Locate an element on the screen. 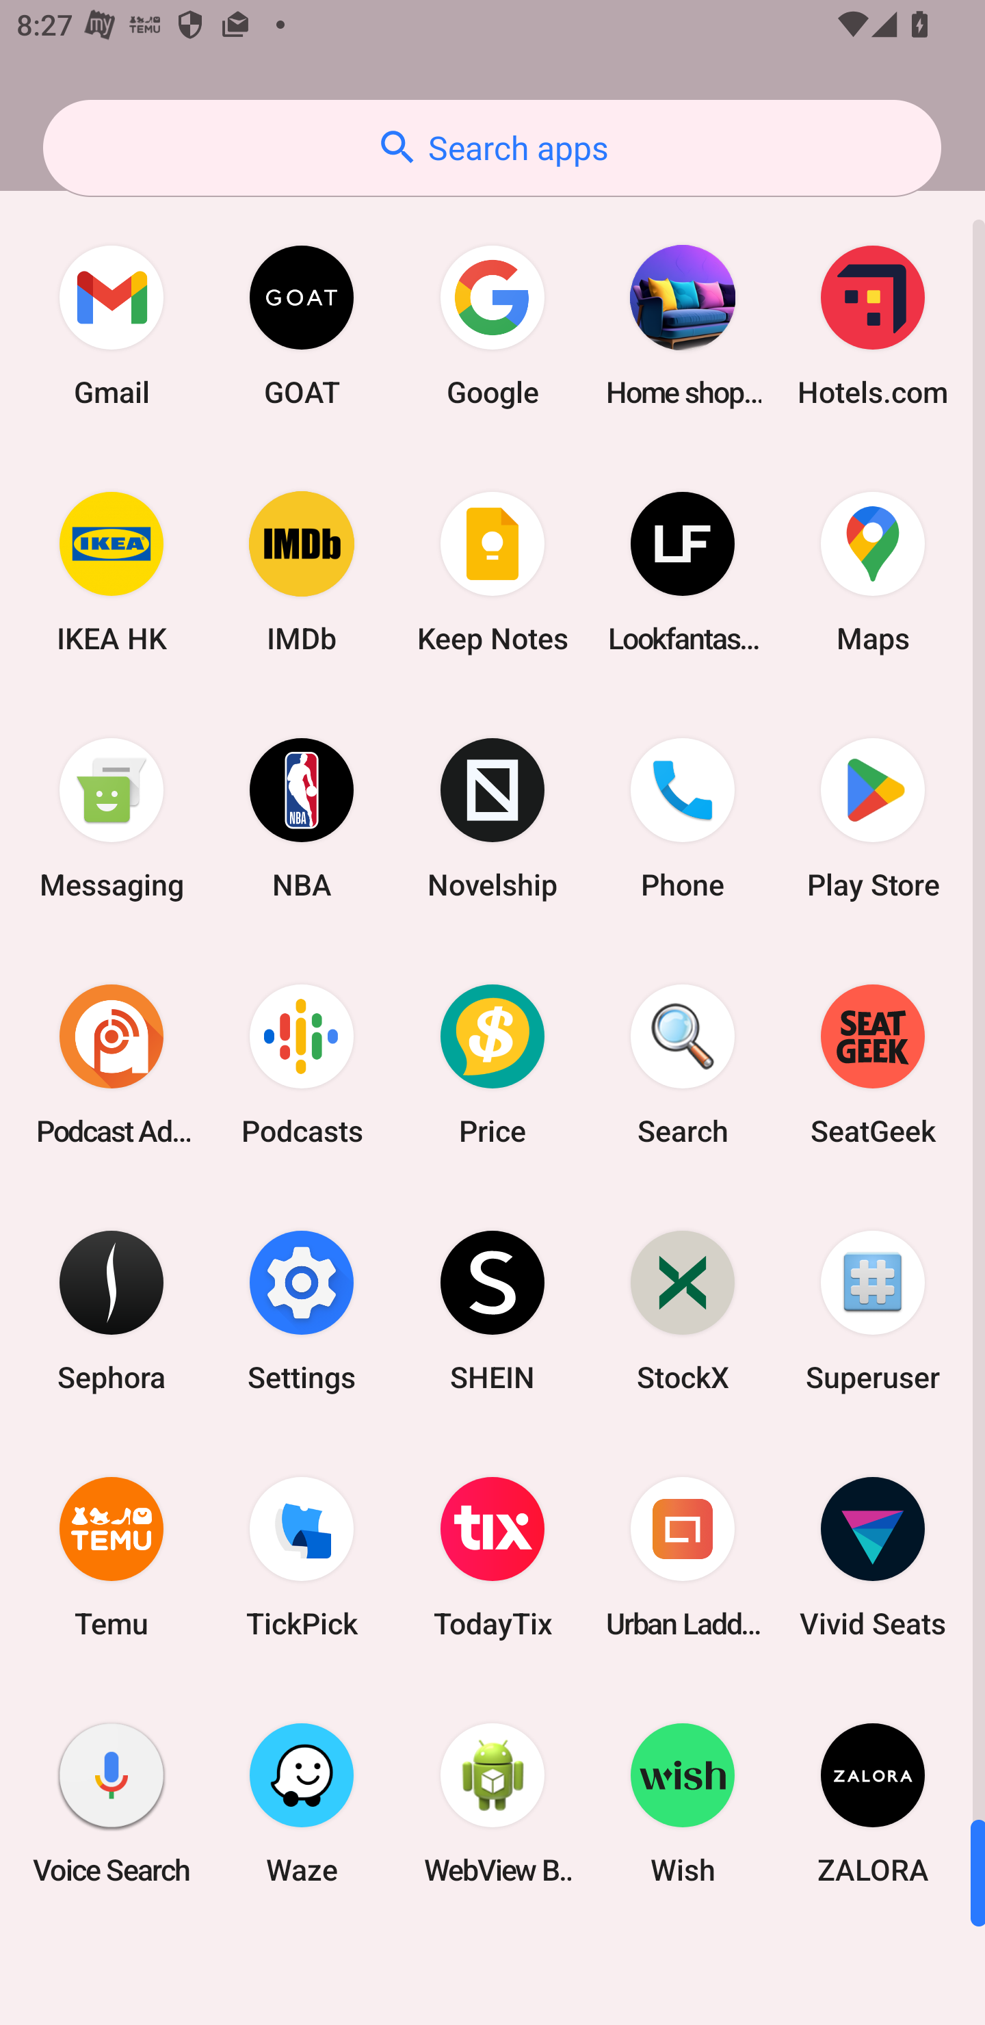 The width and height of the screenshot is (985, 2025). SHEIN is located at coordinates (492, 1309).